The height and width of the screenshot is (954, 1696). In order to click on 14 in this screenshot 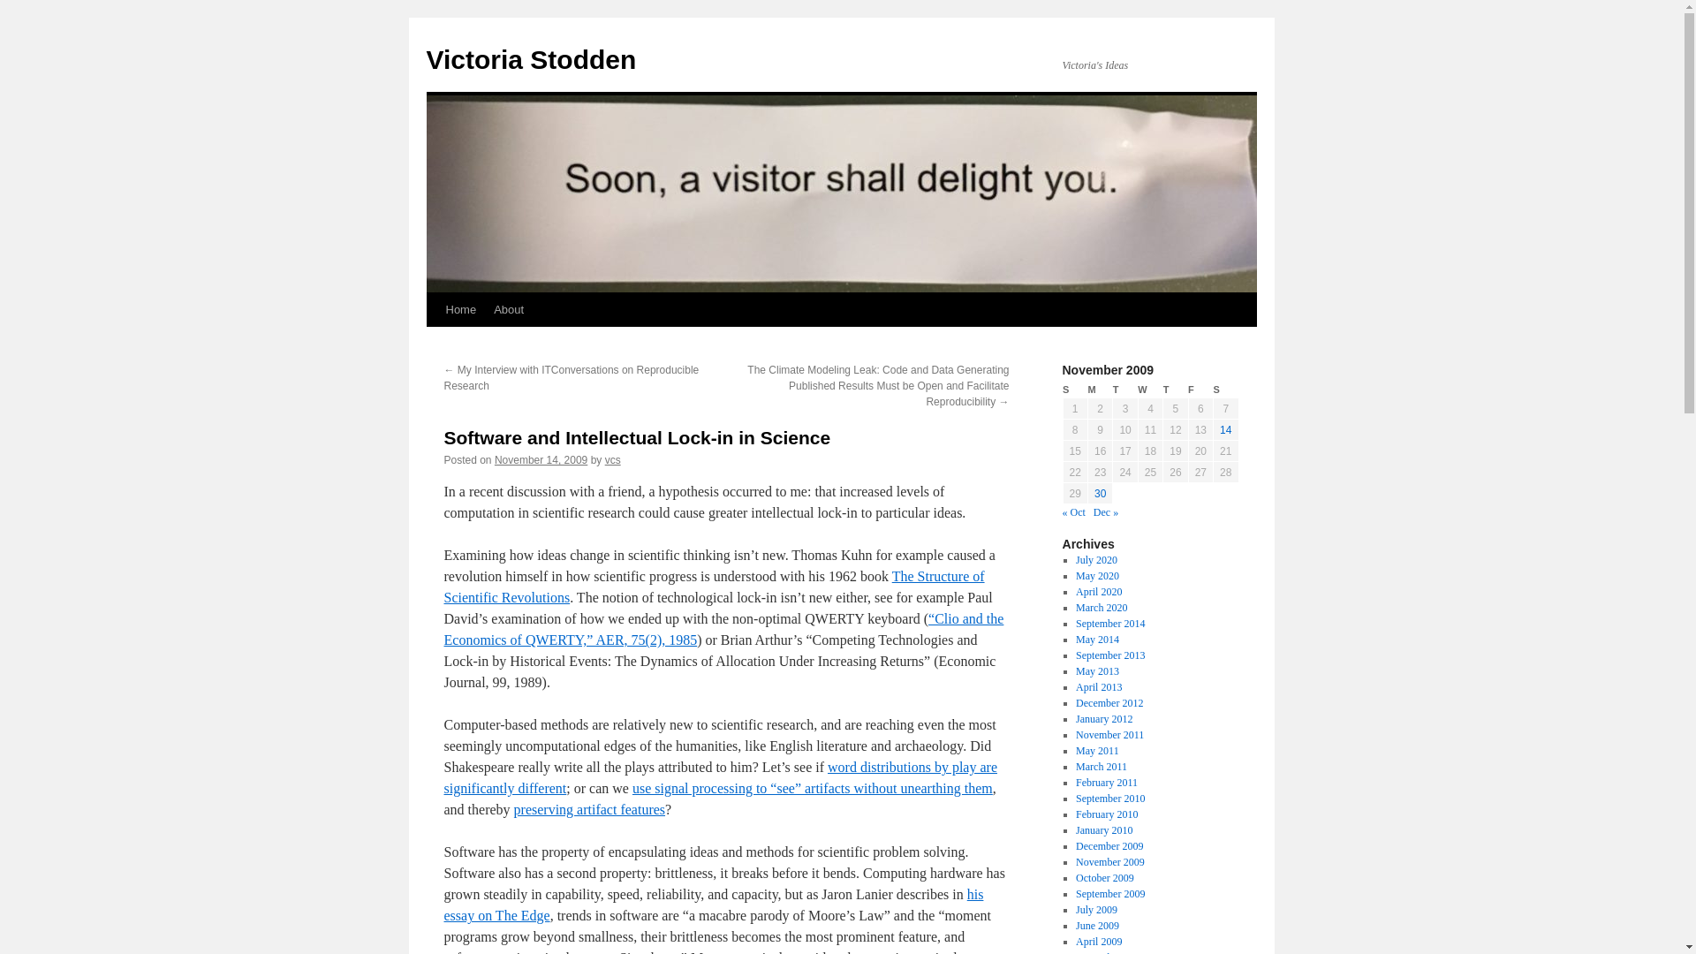, I will do `click(1224, 429)`.